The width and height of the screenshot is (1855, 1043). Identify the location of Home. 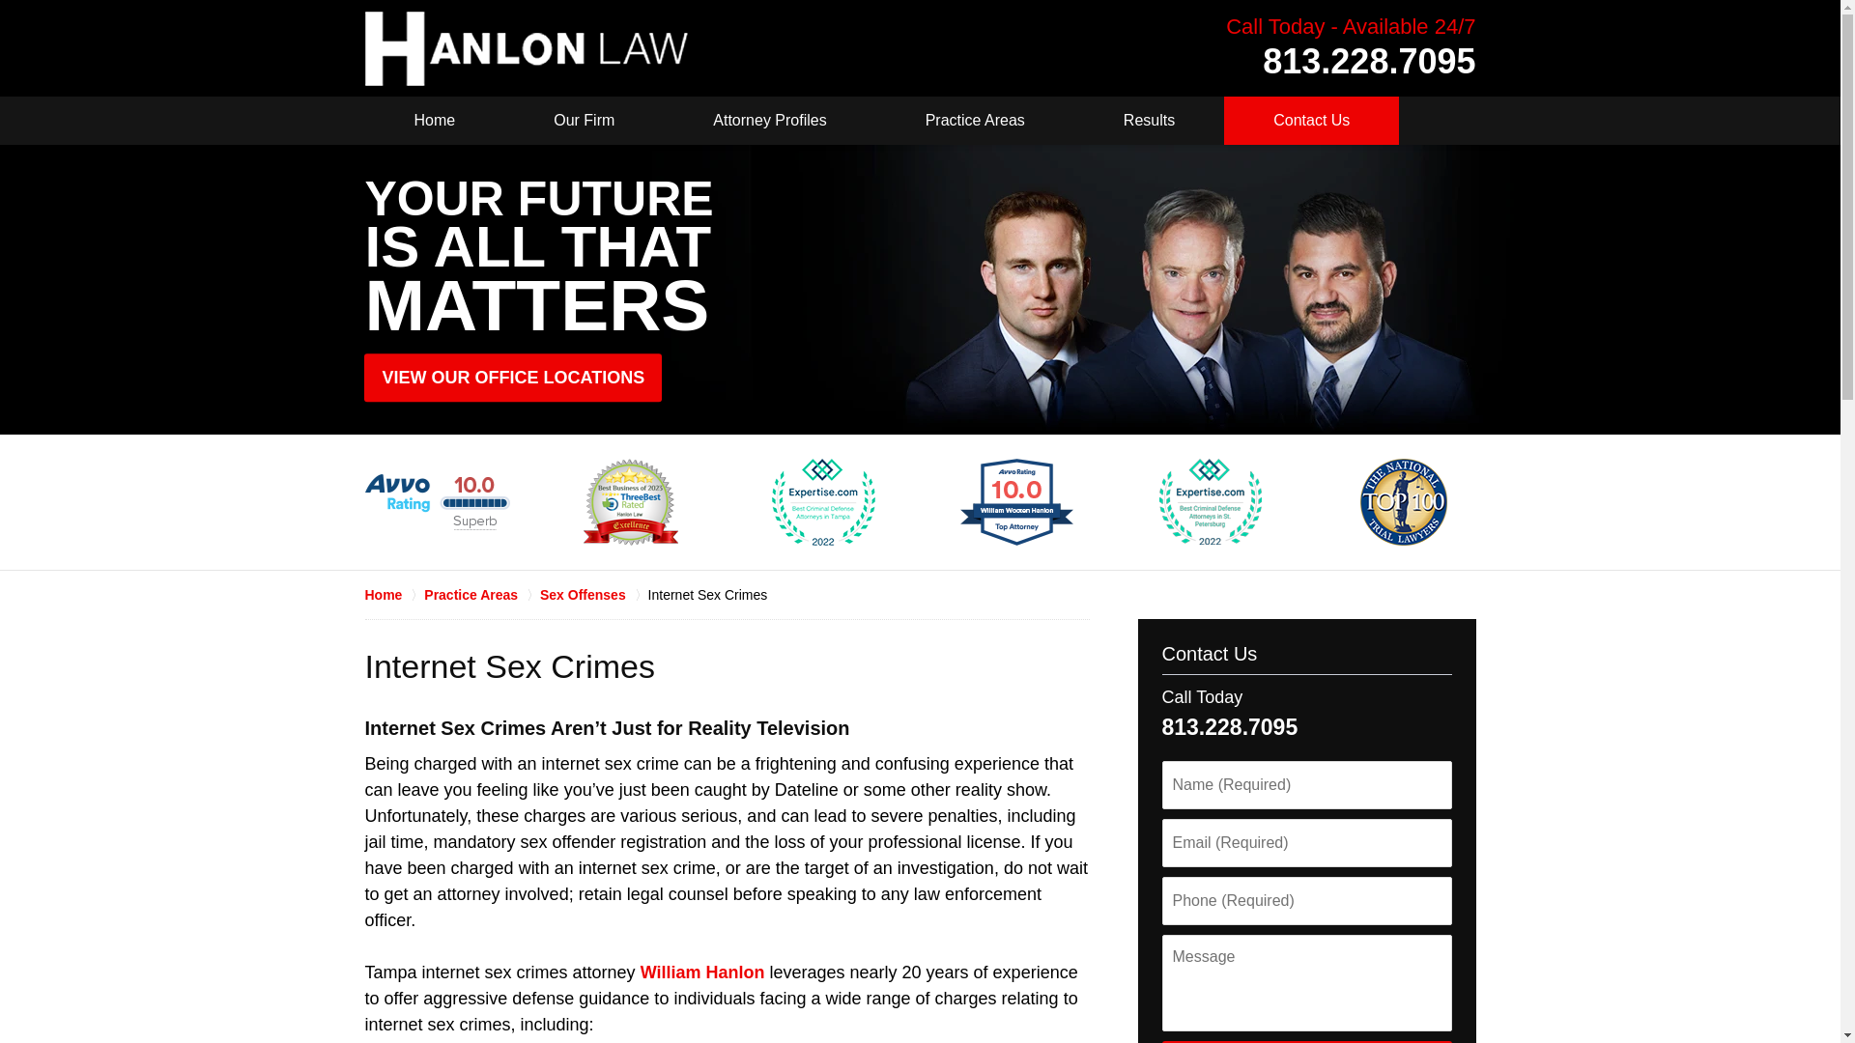
(435, 121).